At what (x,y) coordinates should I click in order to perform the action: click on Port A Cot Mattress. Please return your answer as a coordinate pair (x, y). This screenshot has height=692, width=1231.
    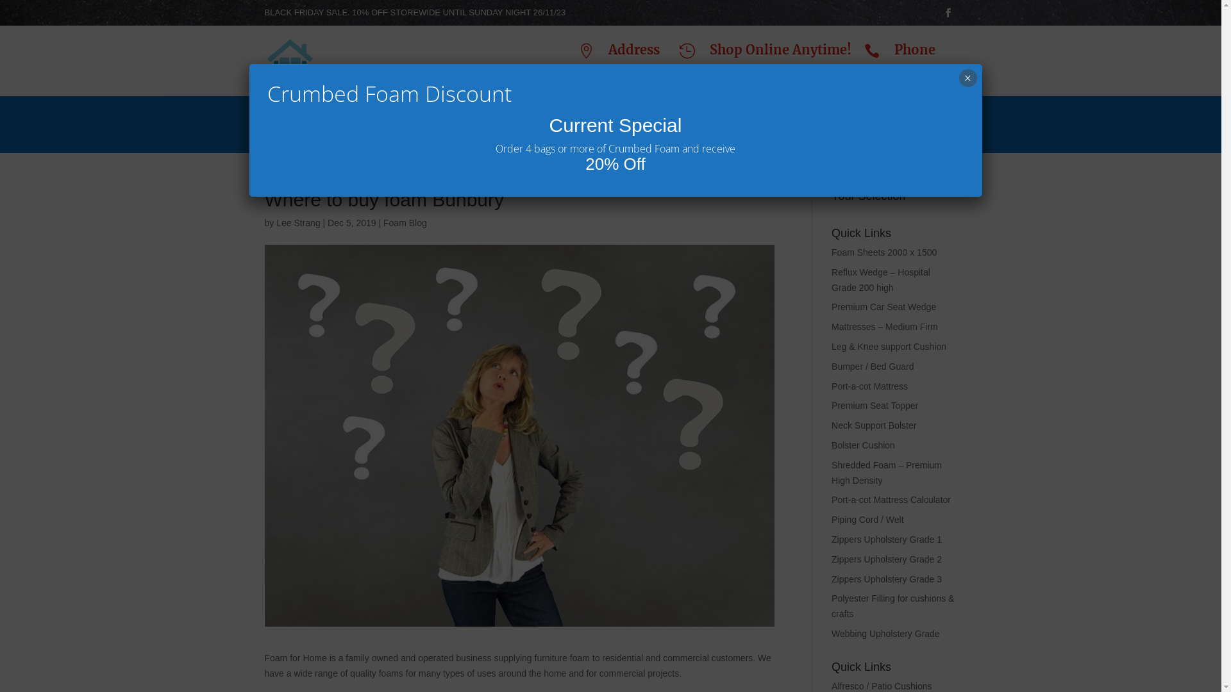
    Looking at the image, I should click on (764, 122).